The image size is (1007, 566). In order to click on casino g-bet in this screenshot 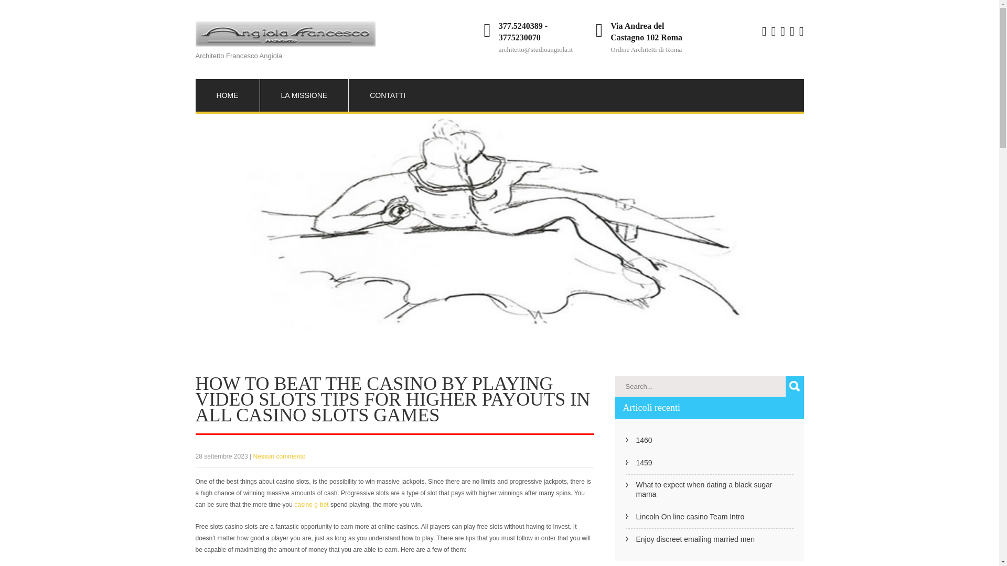, I will do `click(310, 504)`.